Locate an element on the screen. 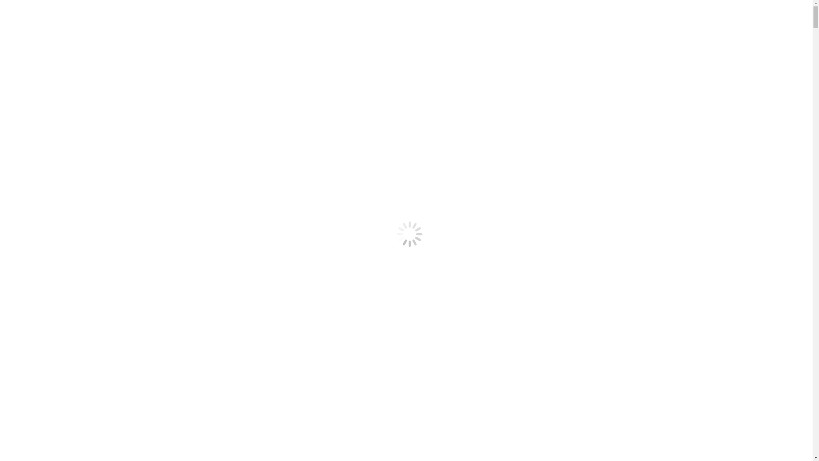  National Education Program is located at coordinates (60, 137).